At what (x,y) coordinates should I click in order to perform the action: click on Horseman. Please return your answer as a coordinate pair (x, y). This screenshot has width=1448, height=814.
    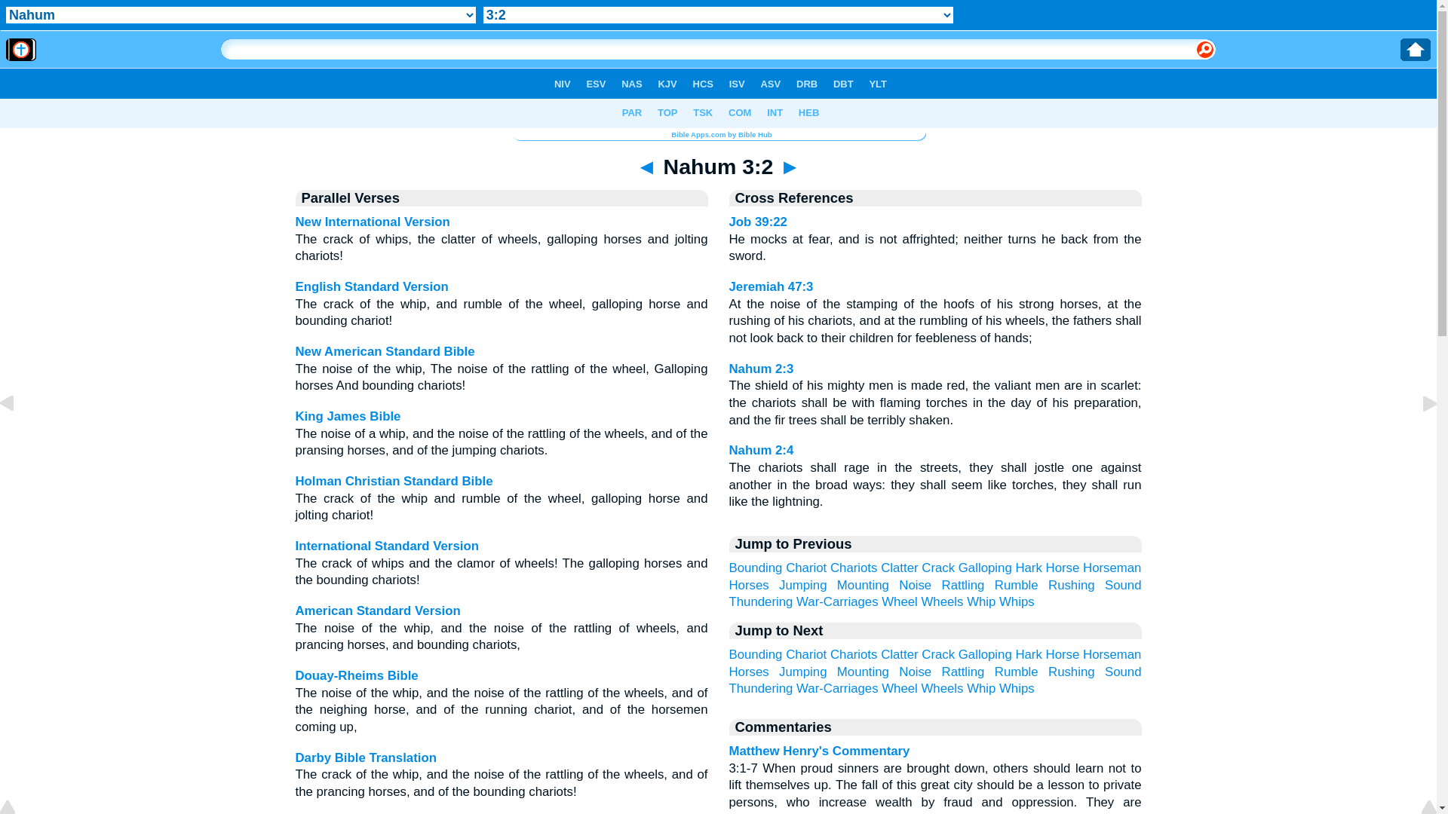
    Looking at the image, I should click on (1112, 654).